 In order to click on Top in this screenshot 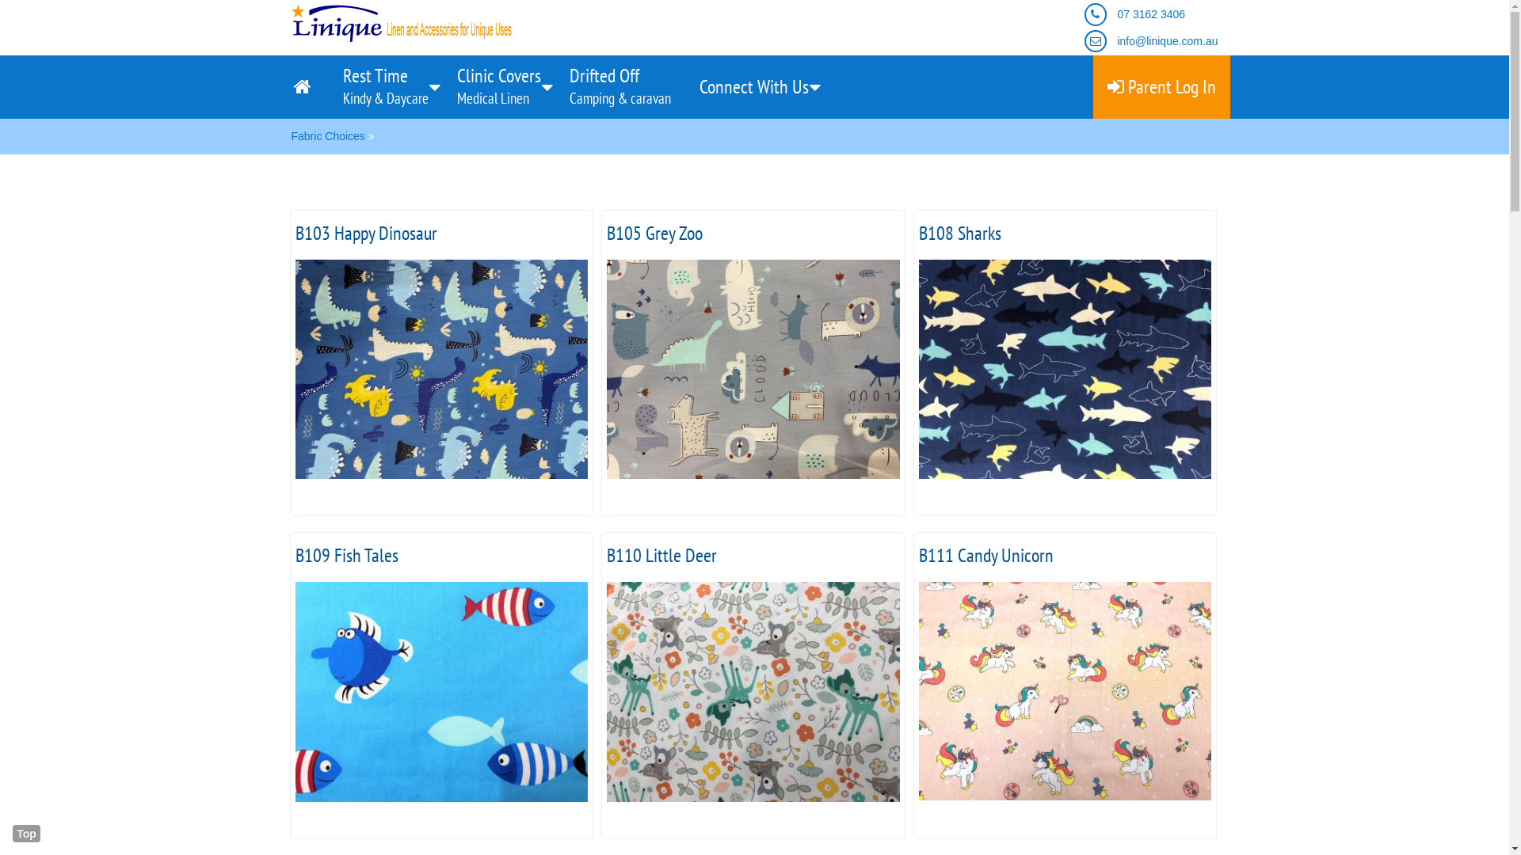, I will do `click(27, 834)`.